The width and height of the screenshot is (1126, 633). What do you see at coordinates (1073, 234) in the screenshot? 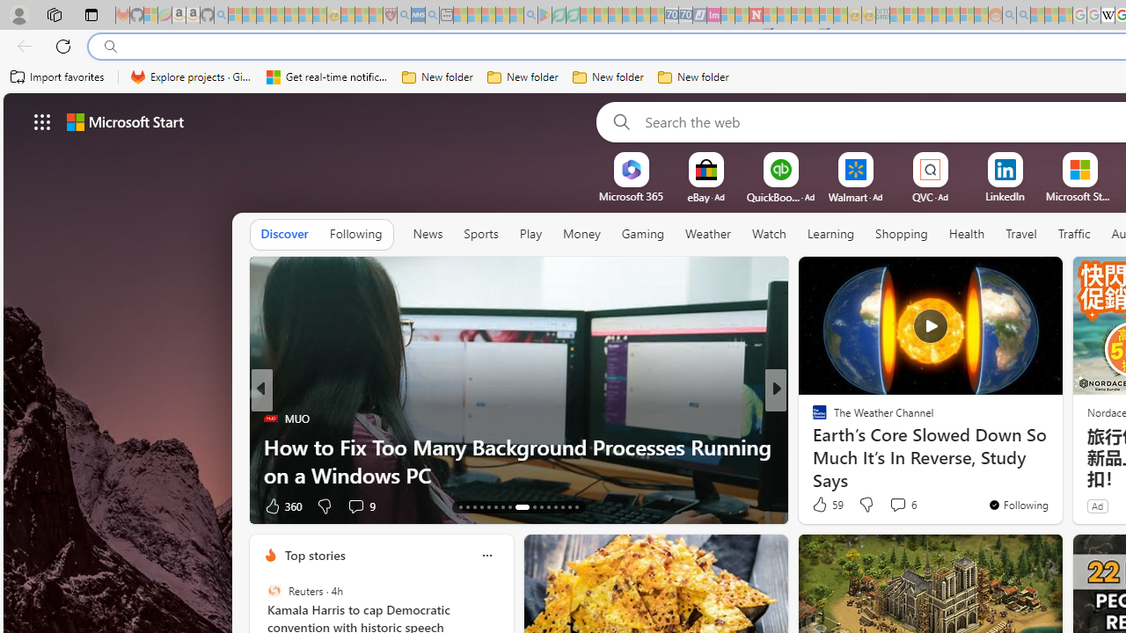
I see `Traffic` at bounding box center [1073, 234].